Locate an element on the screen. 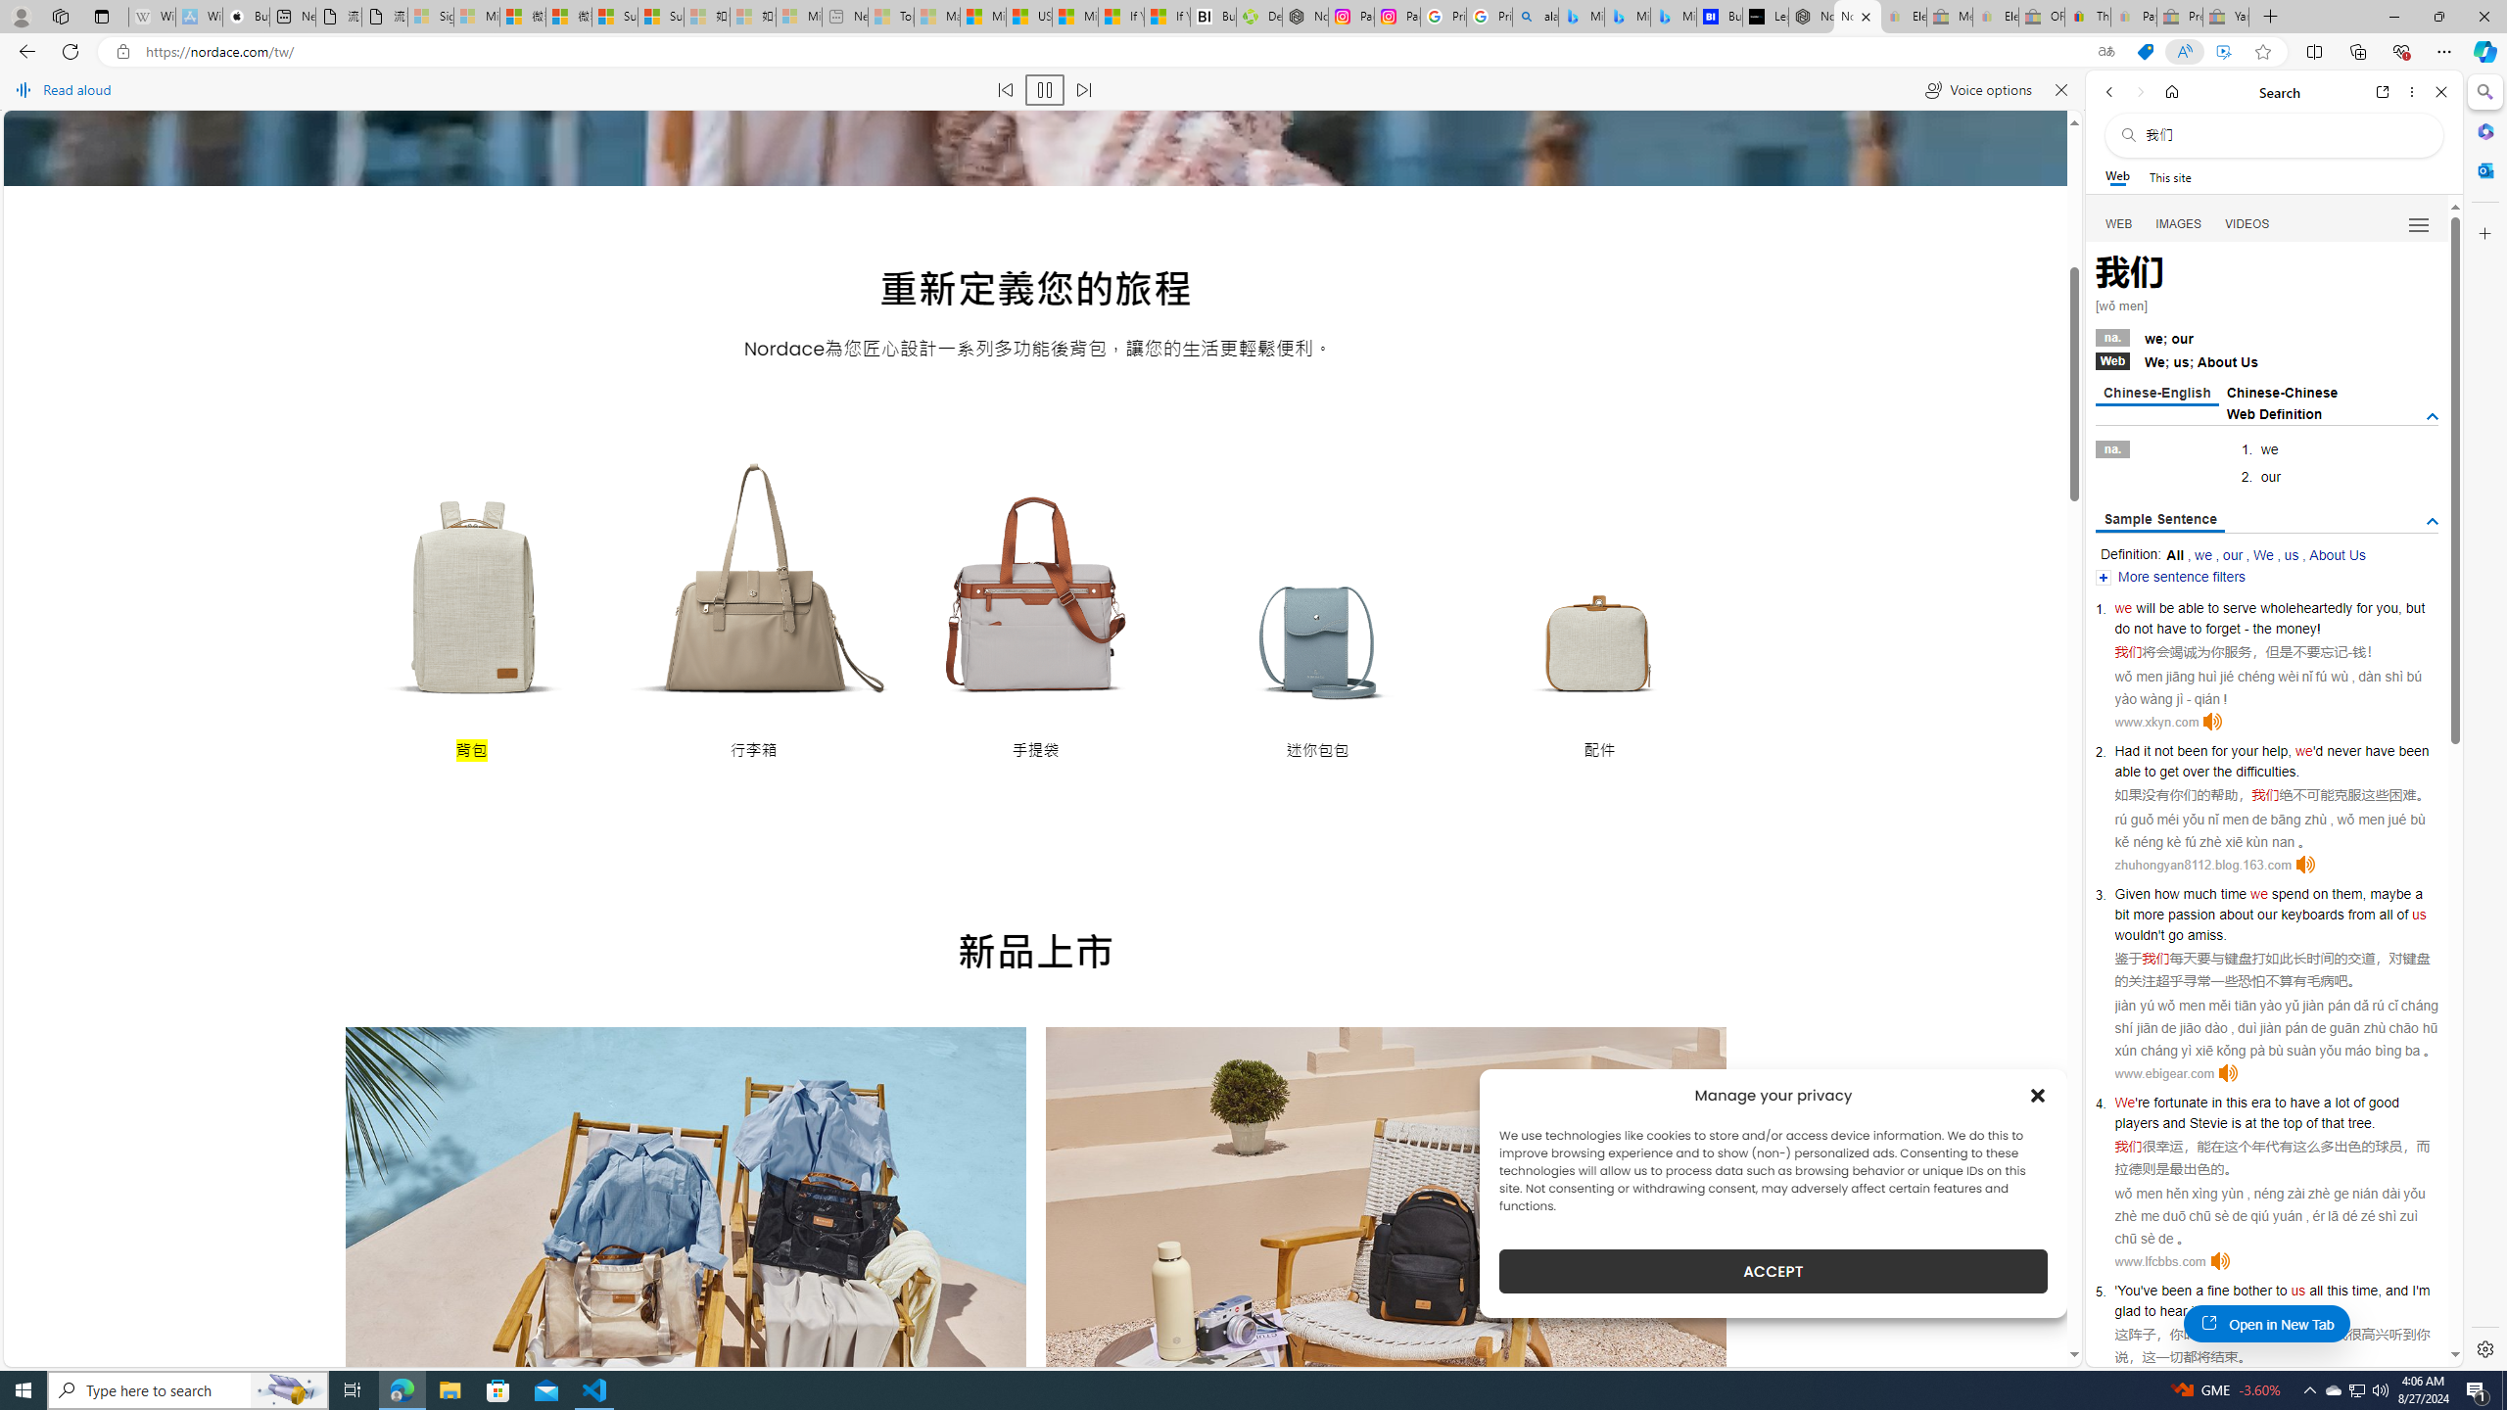 The height and width of the screenshot is (1410, 2507). Pause read aloud (Ctrl+Shift+U) is located at coordinates (1046, 90).